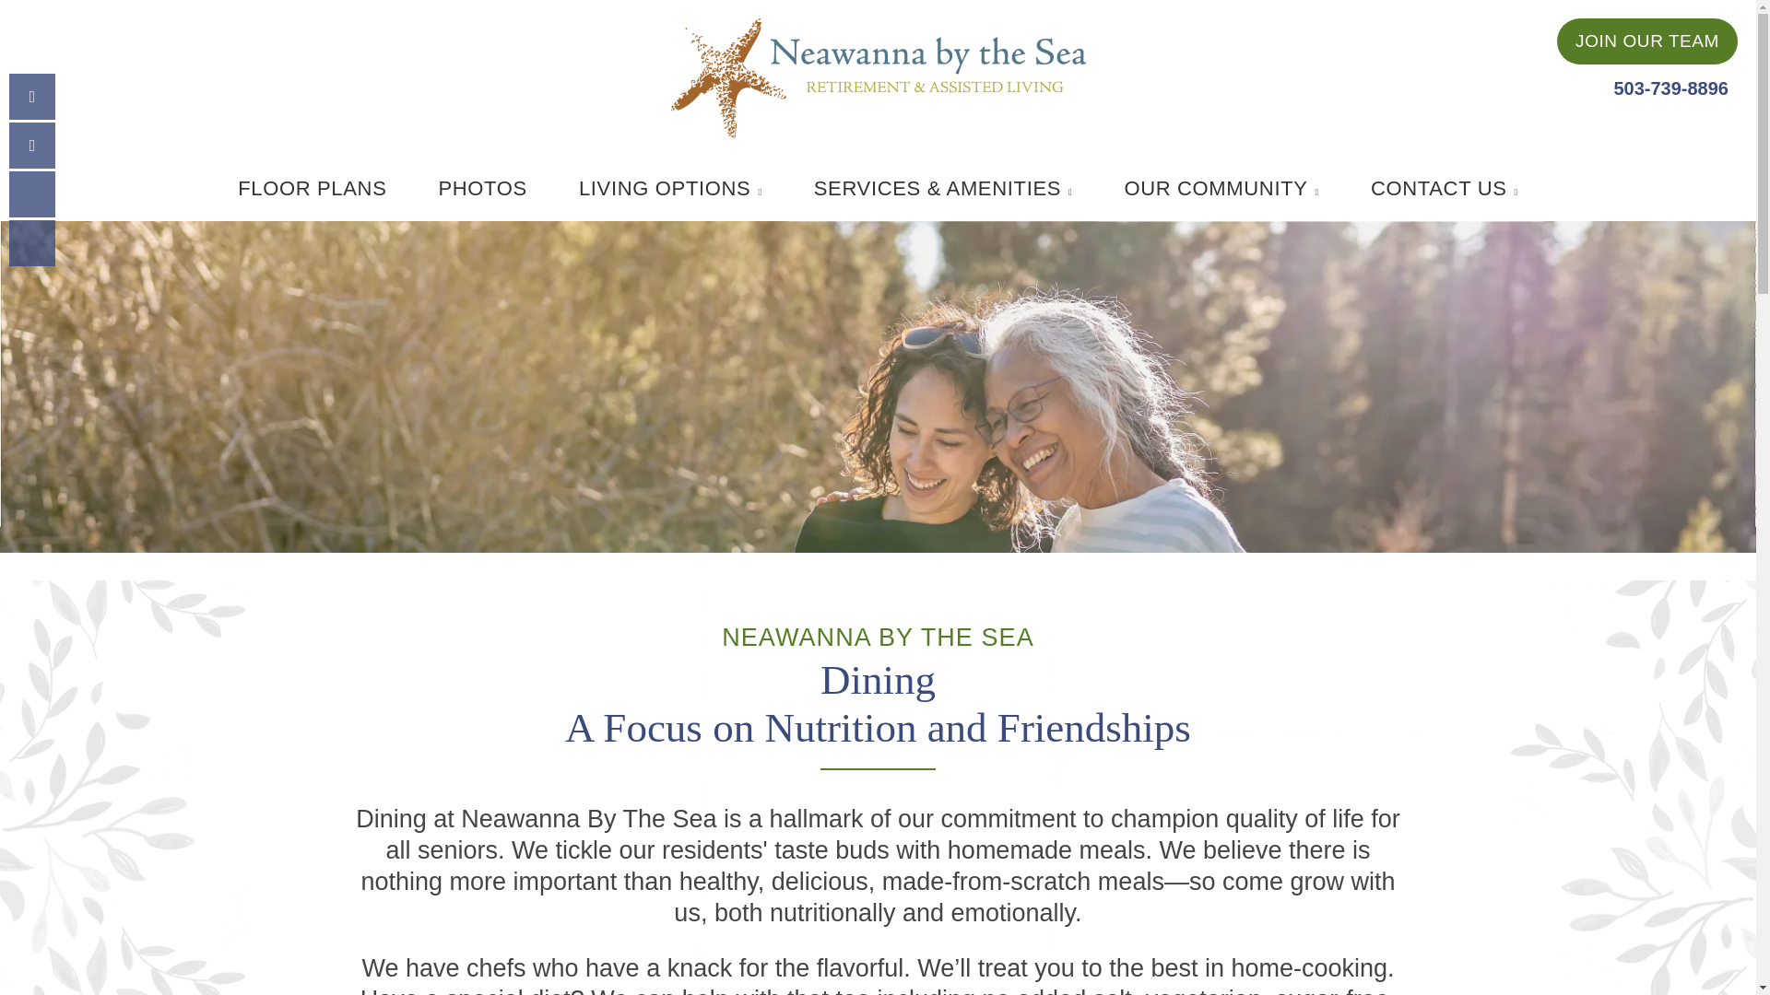 This screenshot has width=1770, height=995. I want to click on LIVING OPTIONS, so click(669, 188).